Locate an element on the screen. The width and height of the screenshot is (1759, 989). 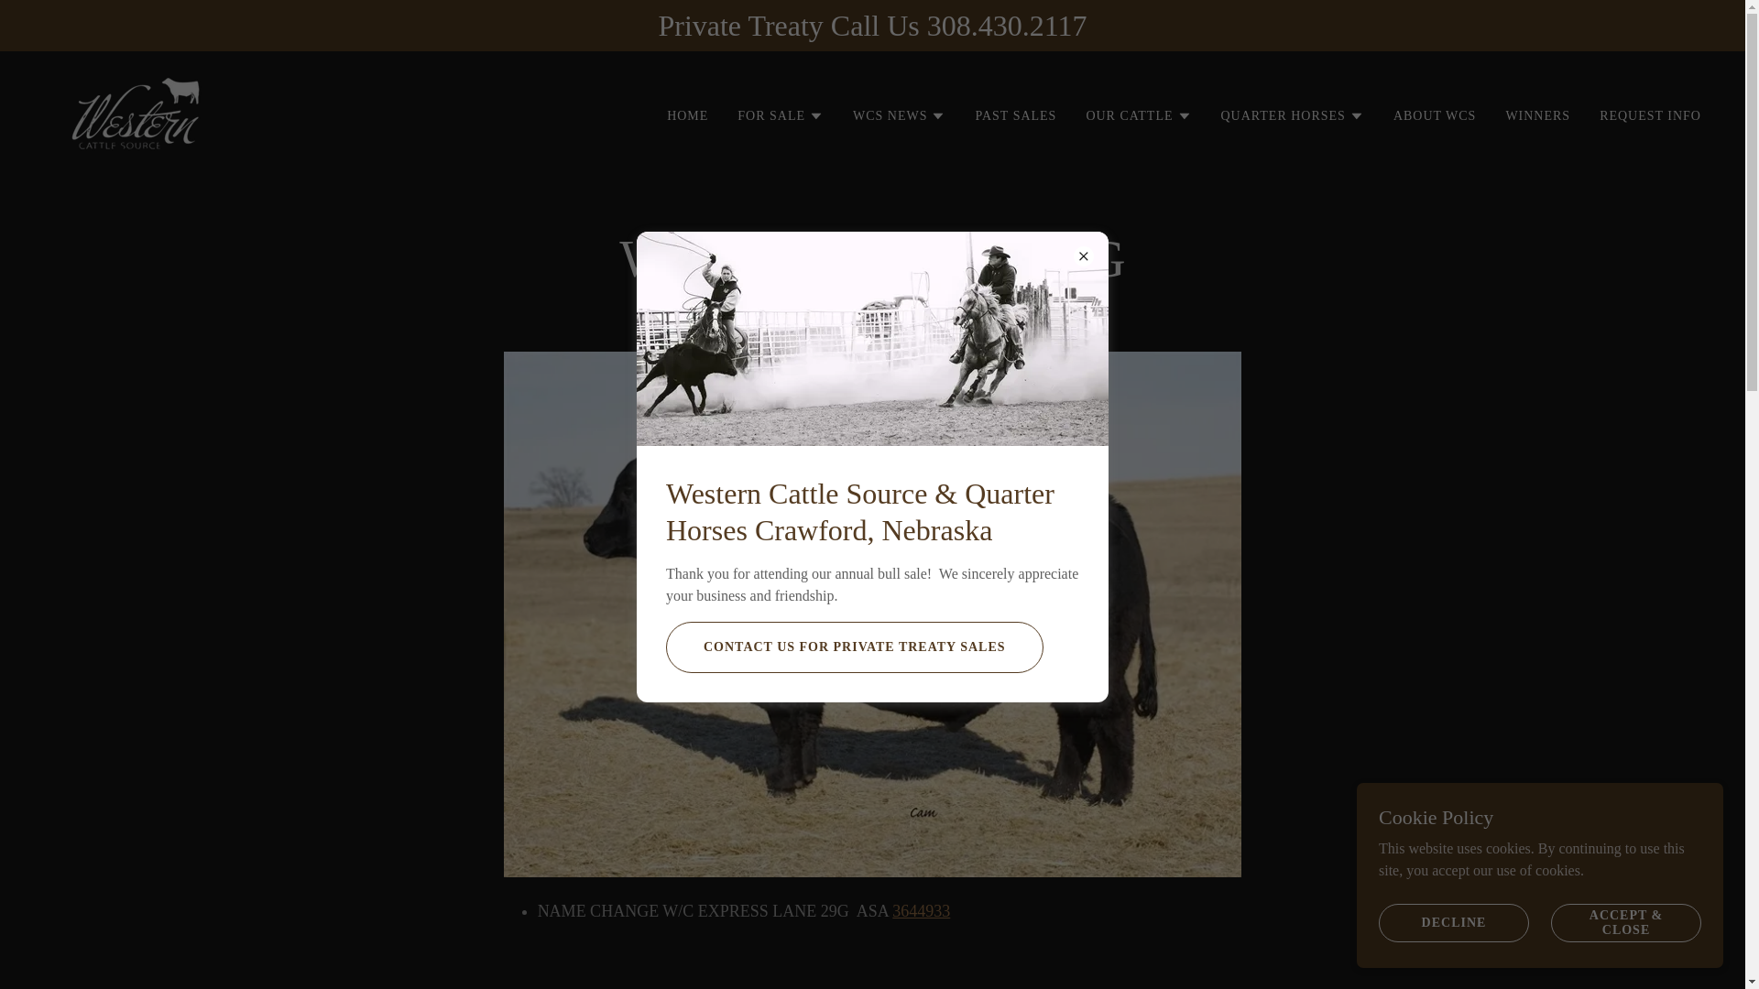
HOME is located at coordinates (687, 115).